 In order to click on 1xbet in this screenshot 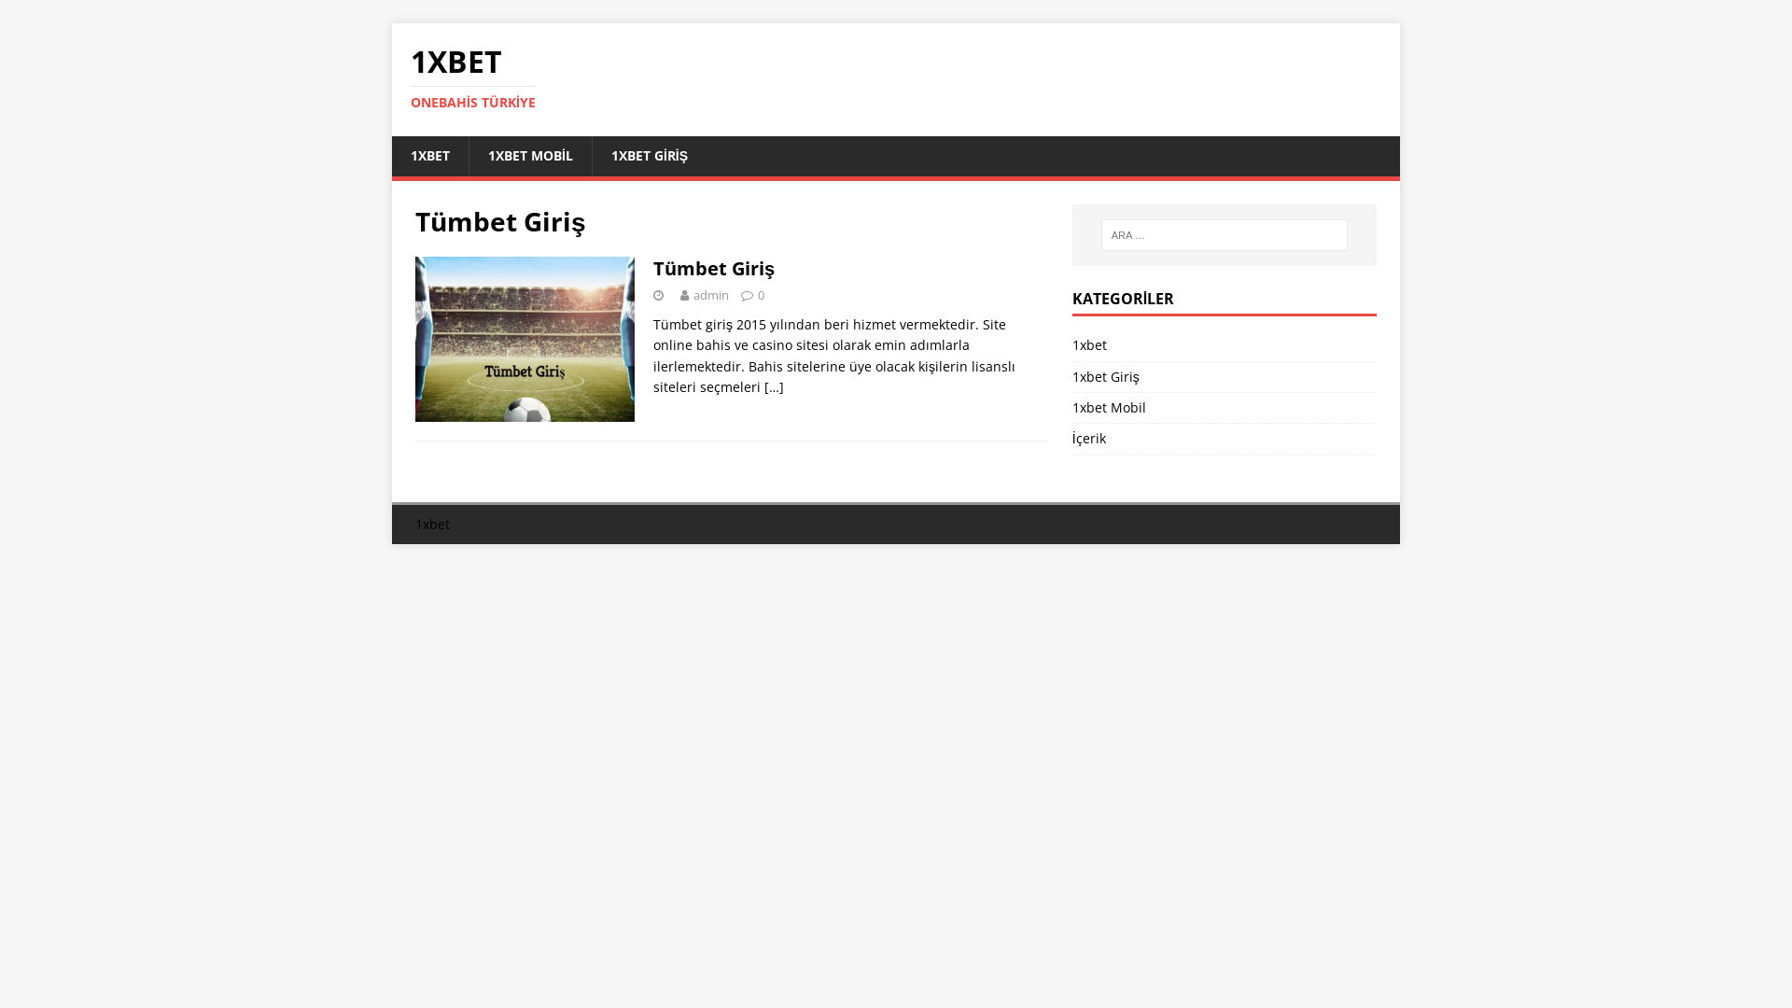, I will do `click(1225, 347)`.